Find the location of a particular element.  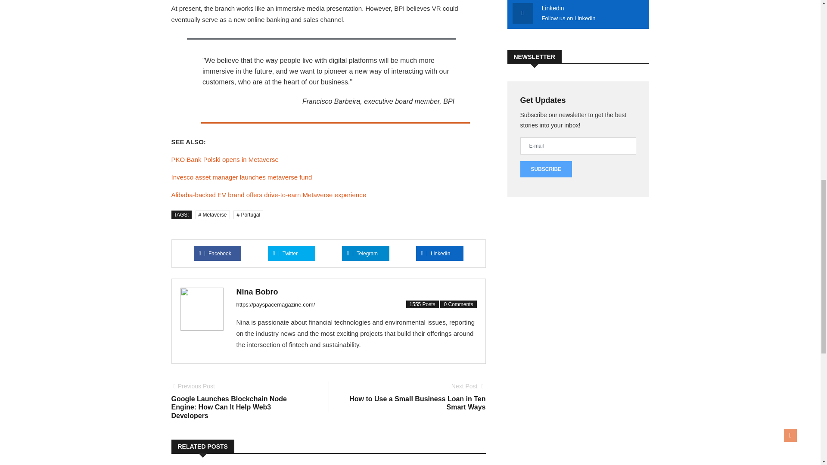

LinkedIn is located at coordinates (215, 254).